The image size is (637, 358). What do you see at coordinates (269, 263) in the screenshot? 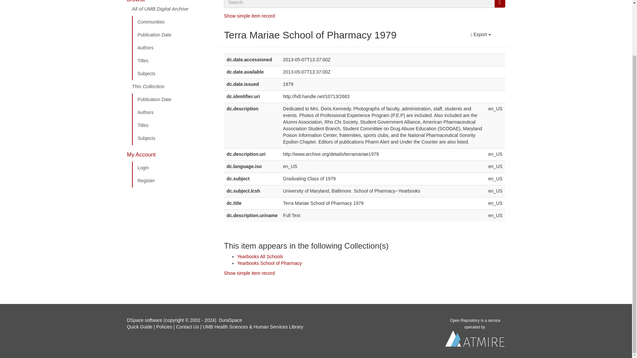
I see `Yearbooks School of Pharmacy` at bounding box center [269, 263].